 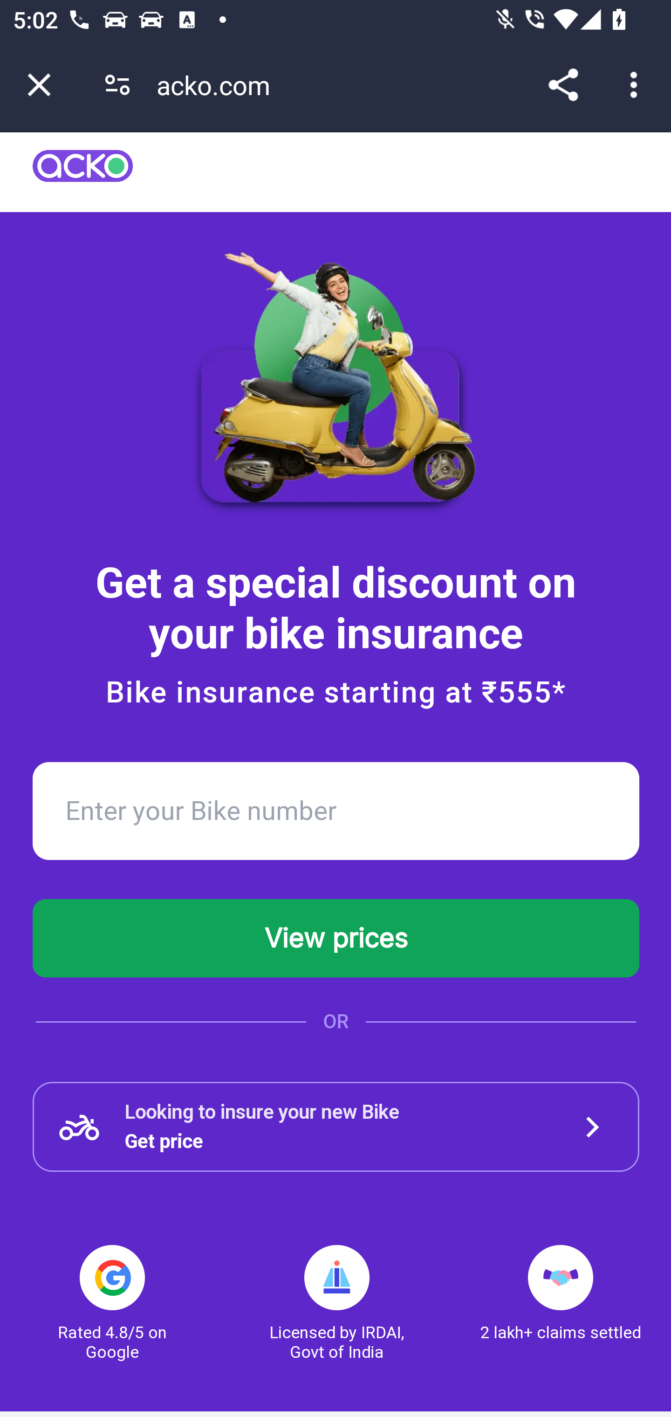 I want to click on Close tab, so click(x=39, y=85).